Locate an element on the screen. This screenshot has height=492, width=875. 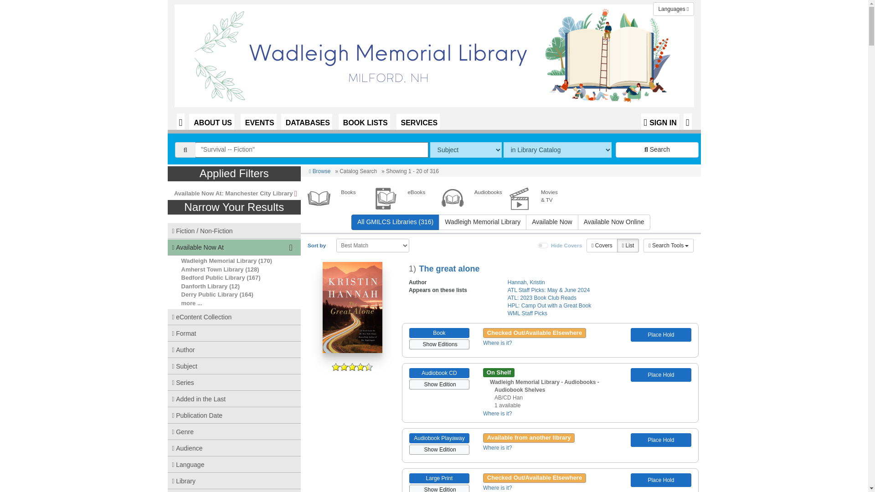
Languages  is located at coordinates (673, 9).